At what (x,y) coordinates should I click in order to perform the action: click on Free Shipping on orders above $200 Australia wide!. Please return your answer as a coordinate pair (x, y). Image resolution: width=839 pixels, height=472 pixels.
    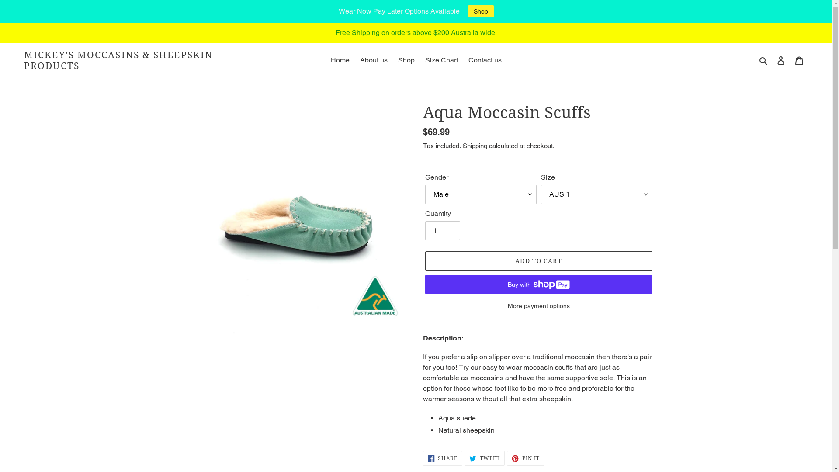
    Looking at the image, I should click on (416, 33).